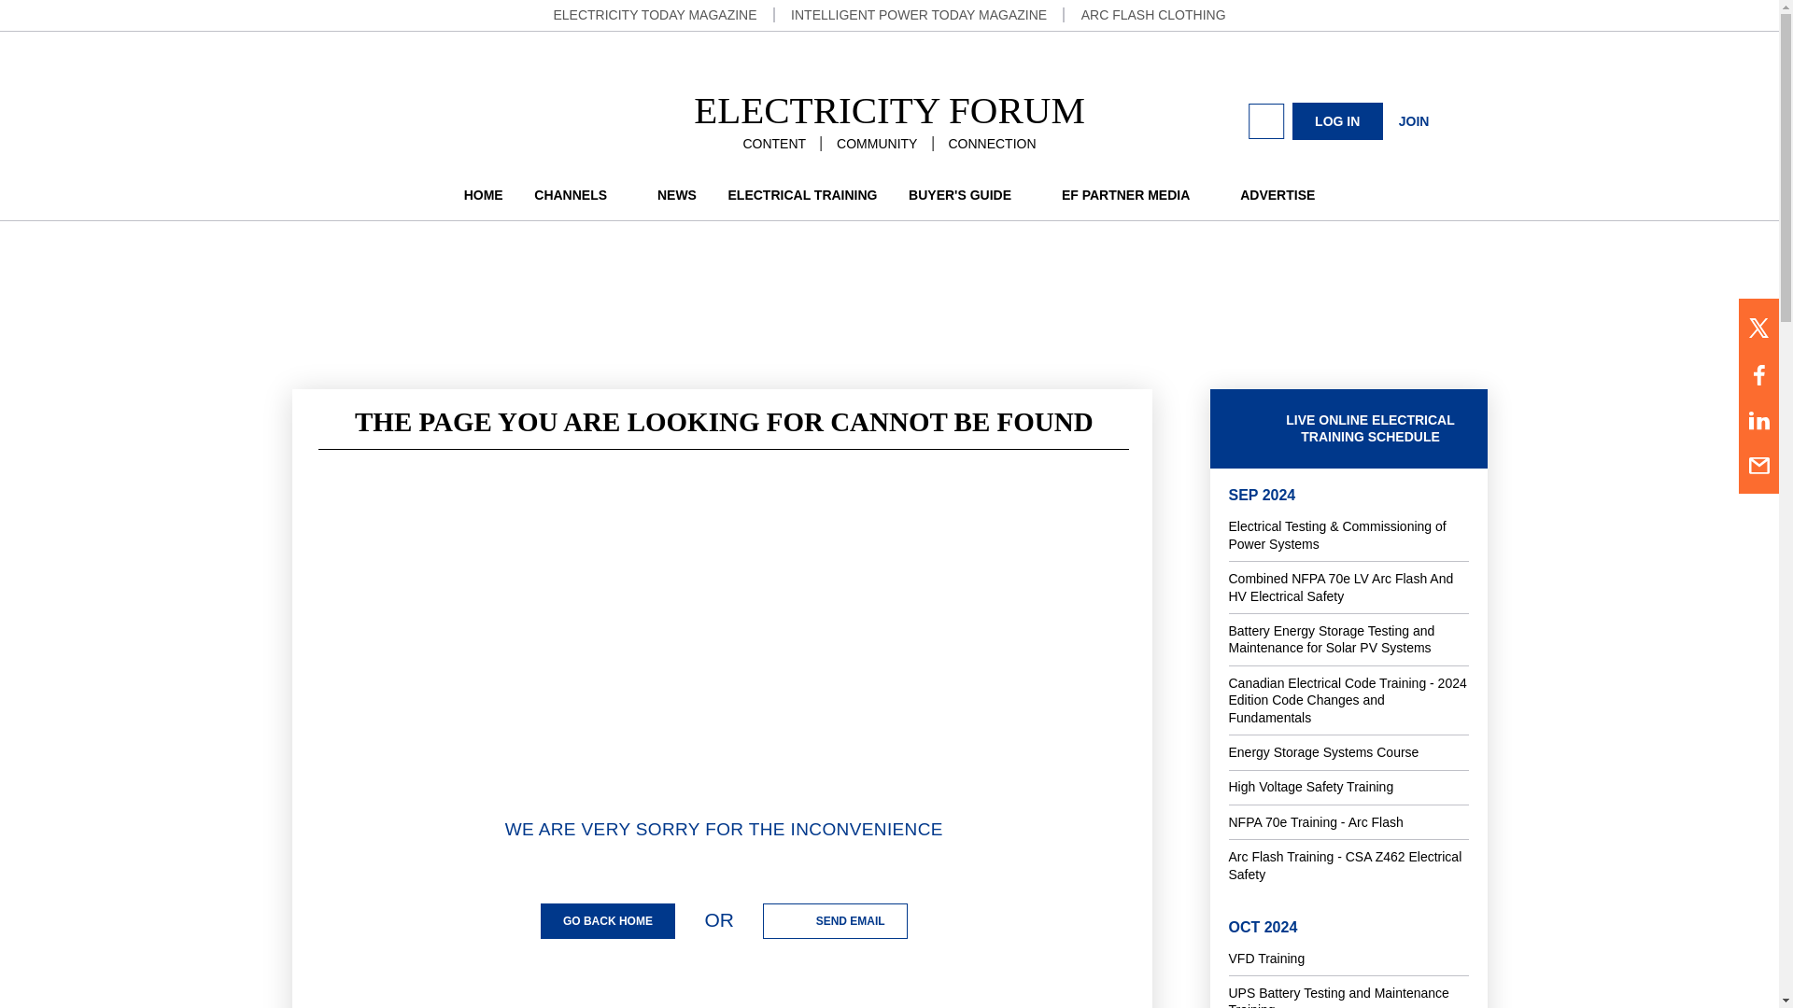 This screenshot has width=1793, height=1008. I want to click on JOIN, so click(1414, 120).